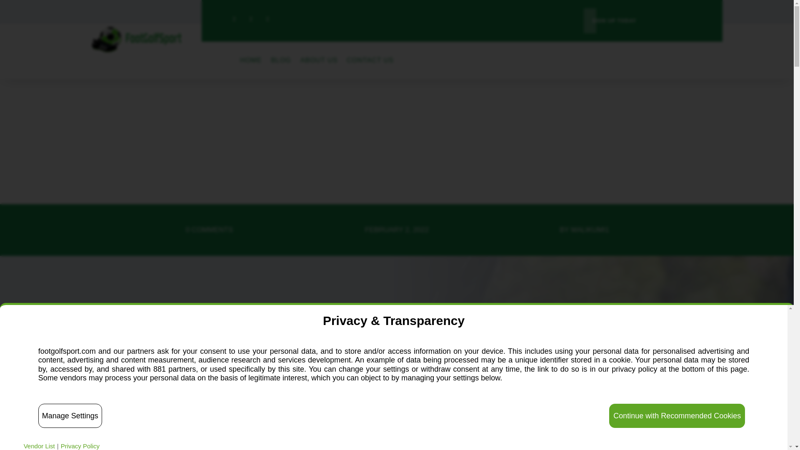 This screenshot has height=450, width=800. Describe the element at coordinates (137, 39) in the screenshot. I see `onlinelogomaker-111921-1619-4585-2000-transparent` at that location.